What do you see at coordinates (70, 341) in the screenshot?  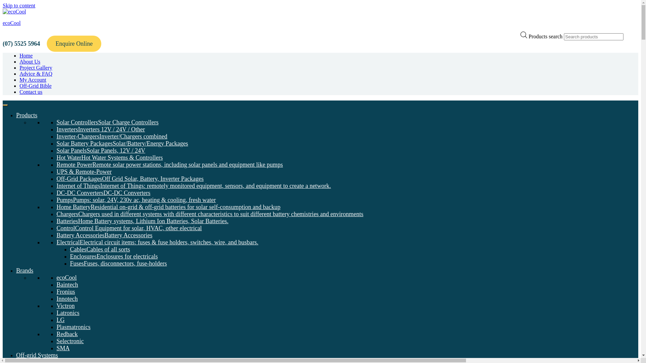 I see `Selectronic` at bounding box center [70, 341].